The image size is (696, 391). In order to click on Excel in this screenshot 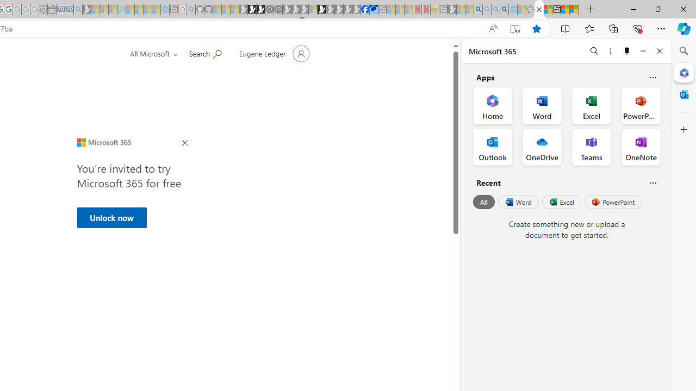, I will do `click(561, 202)`.